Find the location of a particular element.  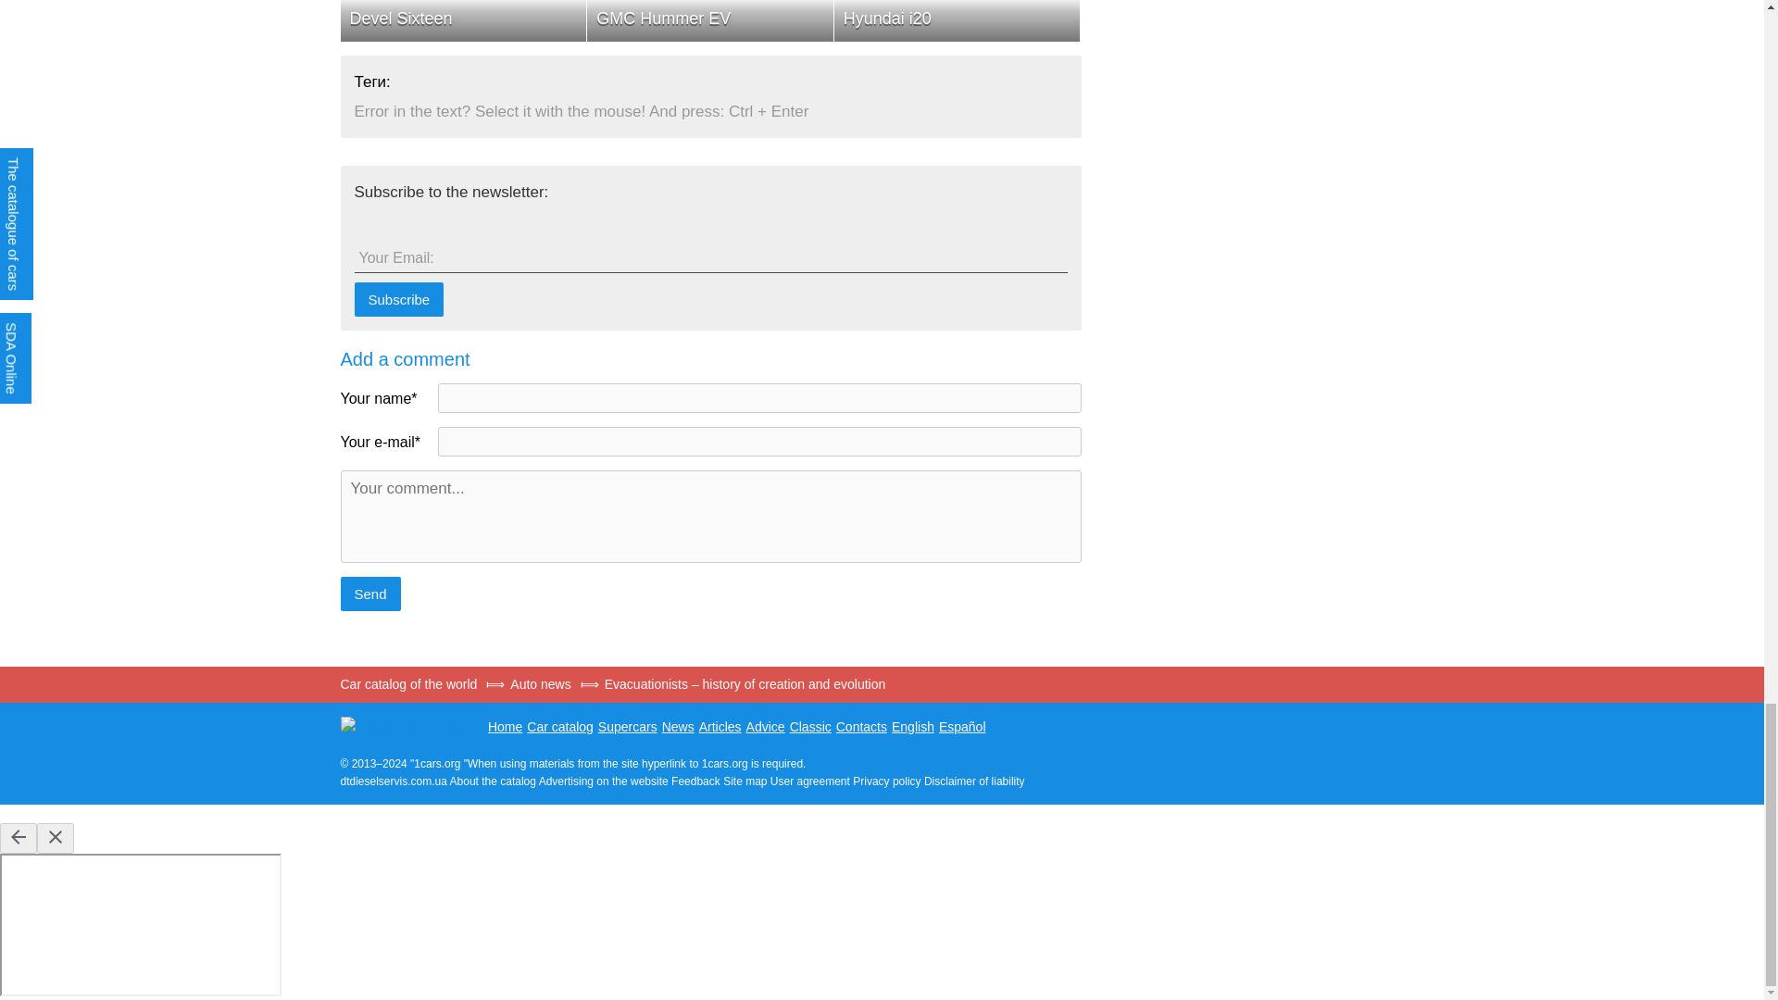

GMC Hummer EV is located at coordinates (709, 20).